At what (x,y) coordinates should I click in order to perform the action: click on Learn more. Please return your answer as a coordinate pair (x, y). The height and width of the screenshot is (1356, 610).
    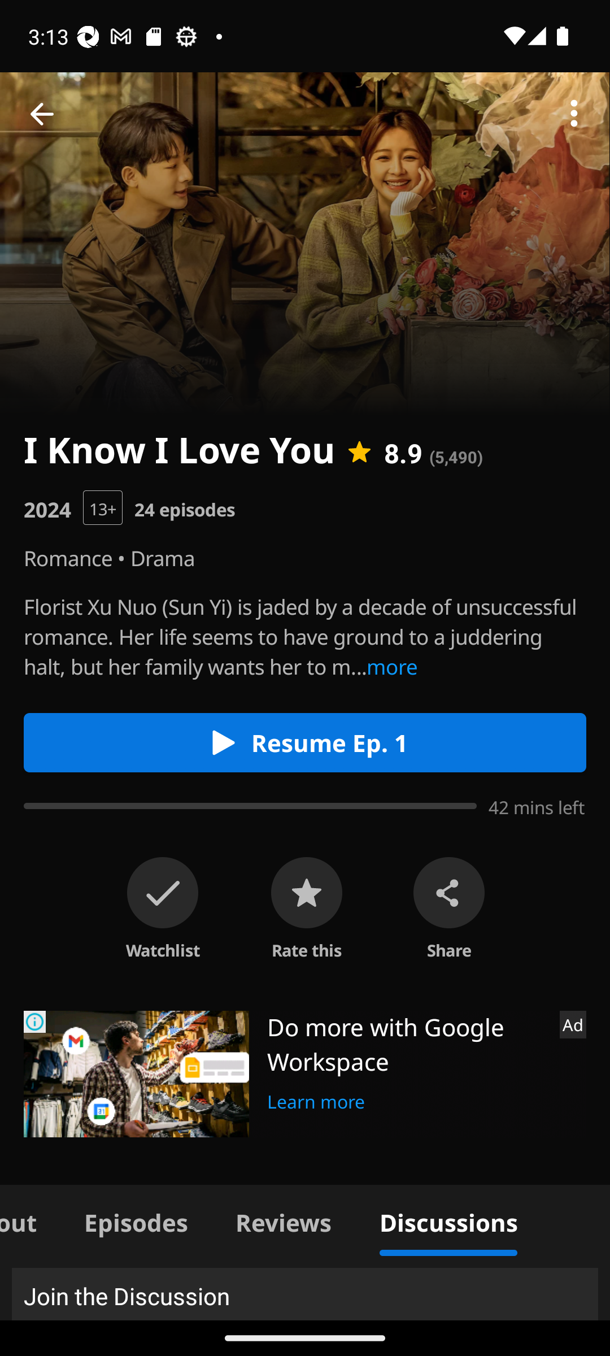
    Looking at the image, I should click on (316, 1099).